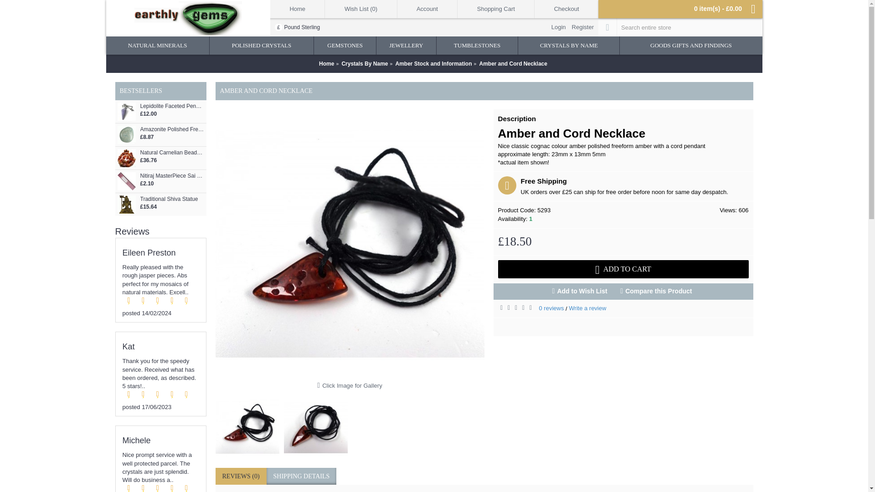  Describe the element at coordinates (126, 204) in the screenshot. I see `Traditional Shiva Statue` at that location.